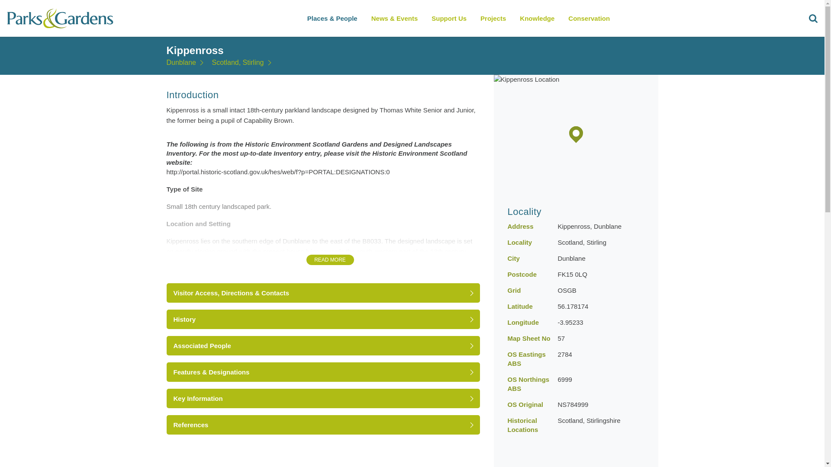  Describe the element at coordinates (449, 18) in the screenshot. I see `Support Us` at that location.